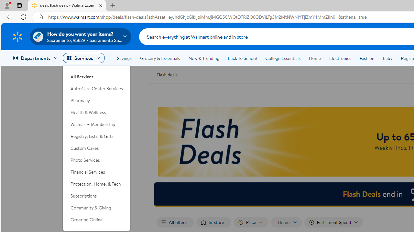 The image size is (414, 232). I want to click on Ordering Online, so click(97, 220).